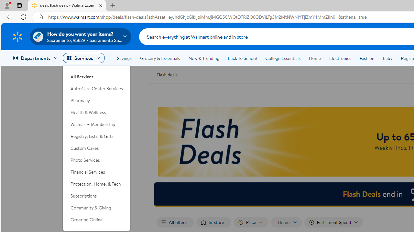 The image size is (414, 232). I want to click on Ordering Online, so click(97, 220).